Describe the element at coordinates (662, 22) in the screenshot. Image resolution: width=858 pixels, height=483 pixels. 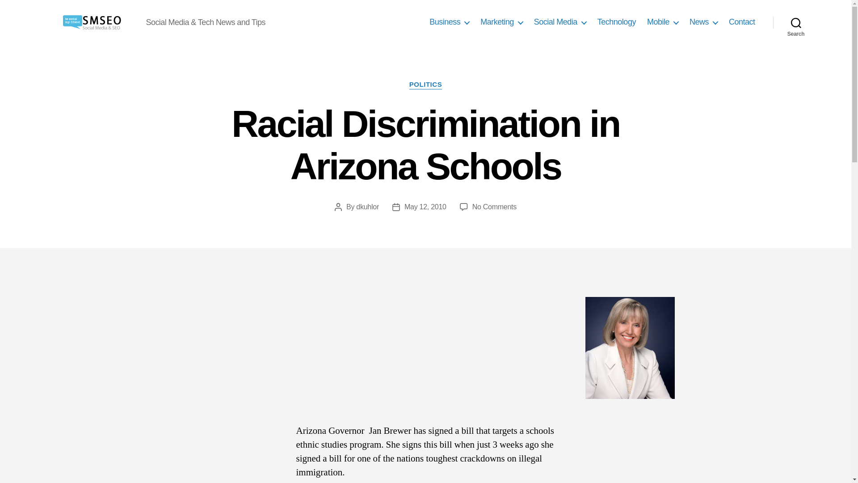
I see `Mobile` at that location.